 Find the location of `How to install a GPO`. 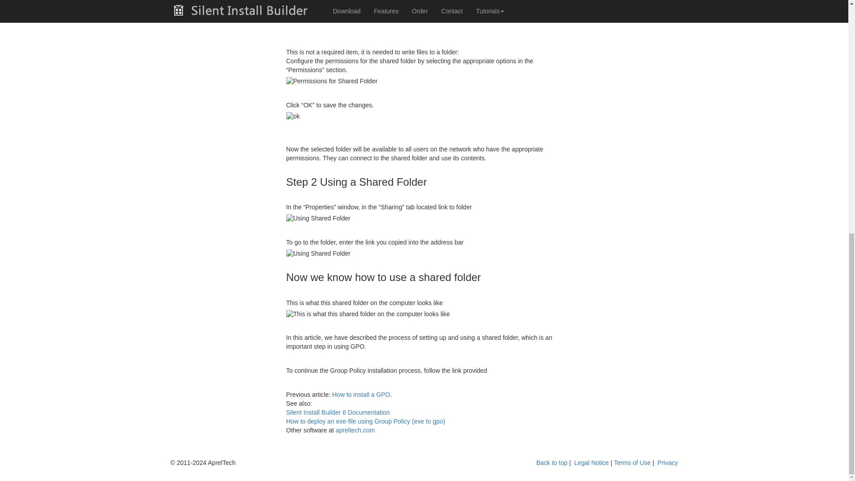

How to install a GPO is located at coordinates (361, 395).